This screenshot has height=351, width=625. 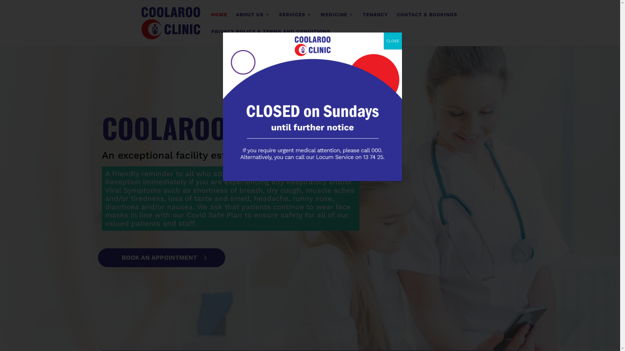 I want to click on MEDICINE, so click(x=337, y=21).